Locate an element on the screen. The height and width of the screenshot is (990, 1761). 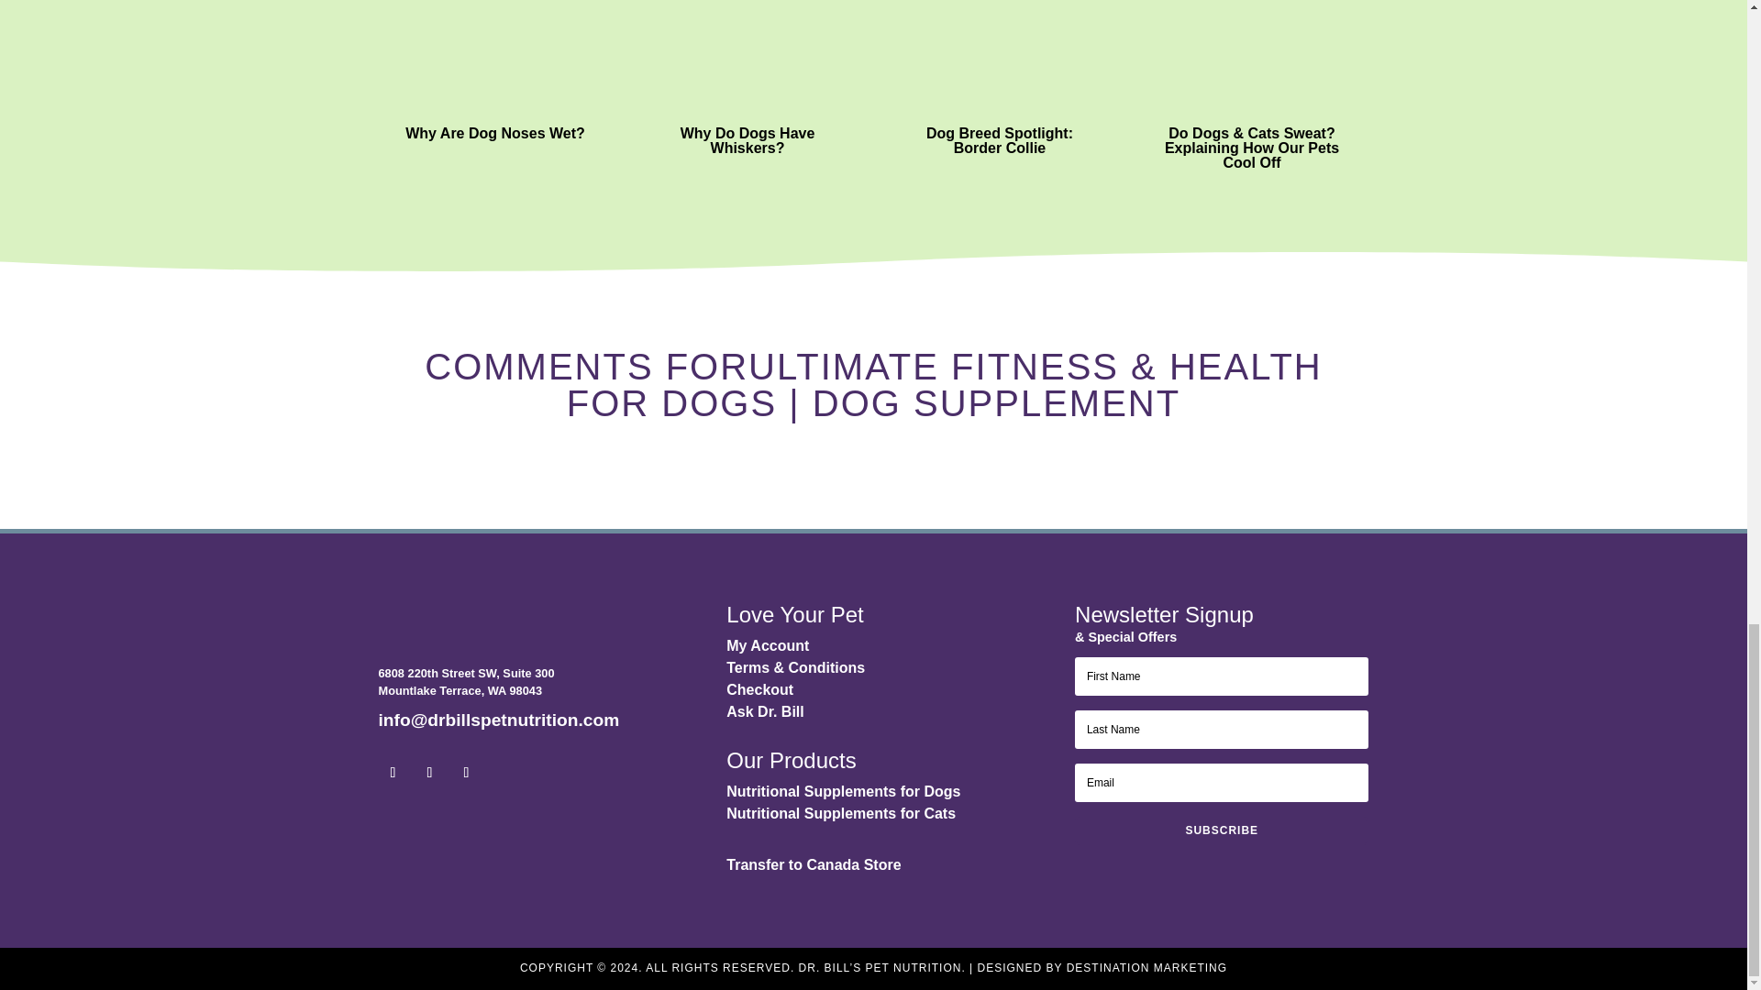
Follow on Youtube is located at coordinates (466, 772).